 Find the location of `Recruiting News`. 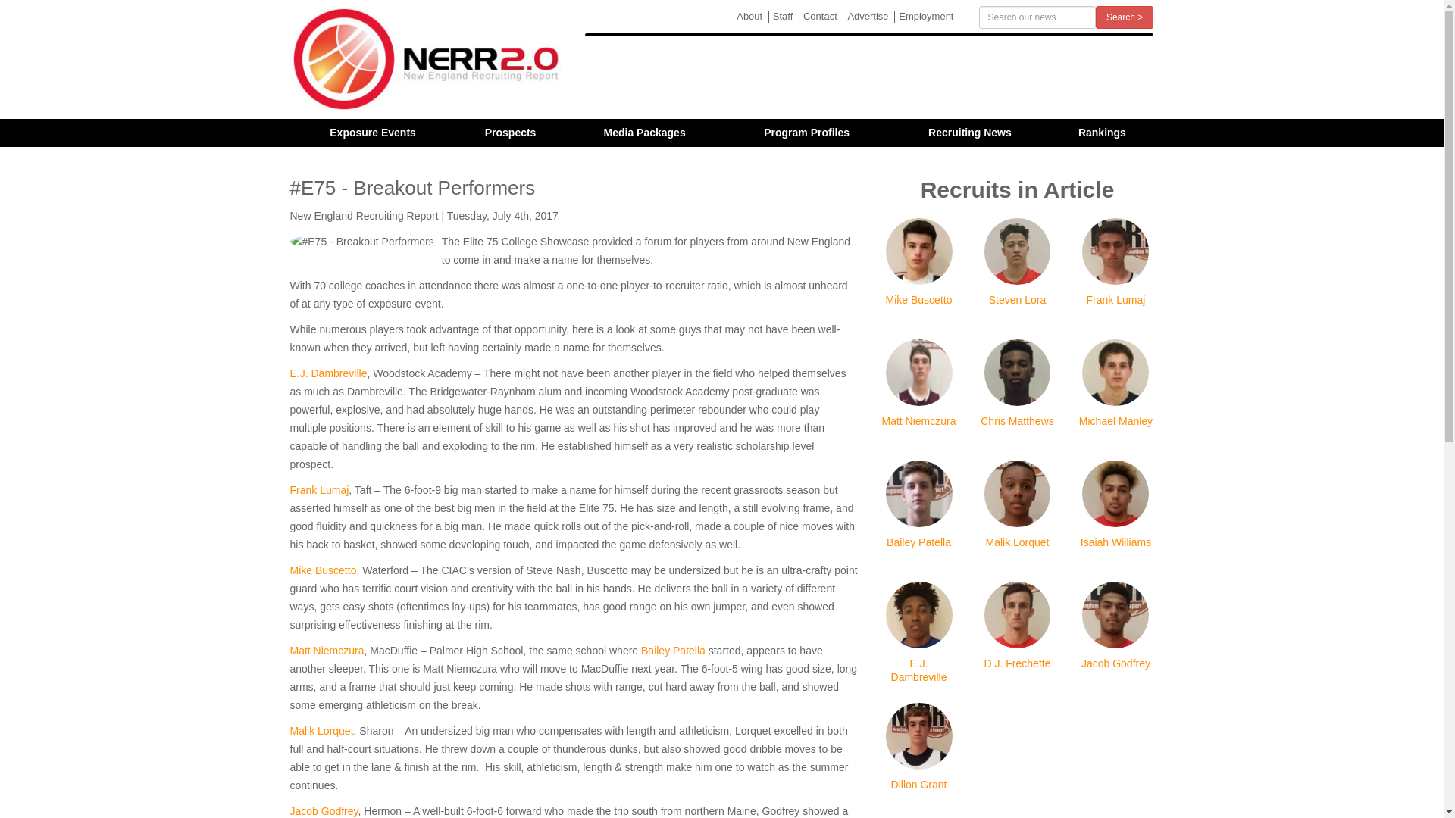

Recruiting News is located at coordinates (970, 133).